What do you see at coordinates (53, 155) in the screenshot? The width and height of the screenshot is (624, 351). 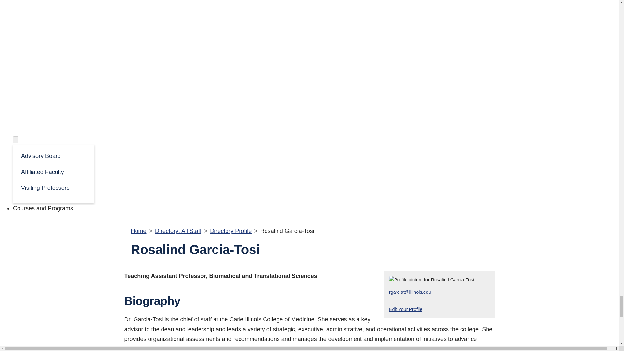 I see `Advisory Board` at bounding box center [53, 155].